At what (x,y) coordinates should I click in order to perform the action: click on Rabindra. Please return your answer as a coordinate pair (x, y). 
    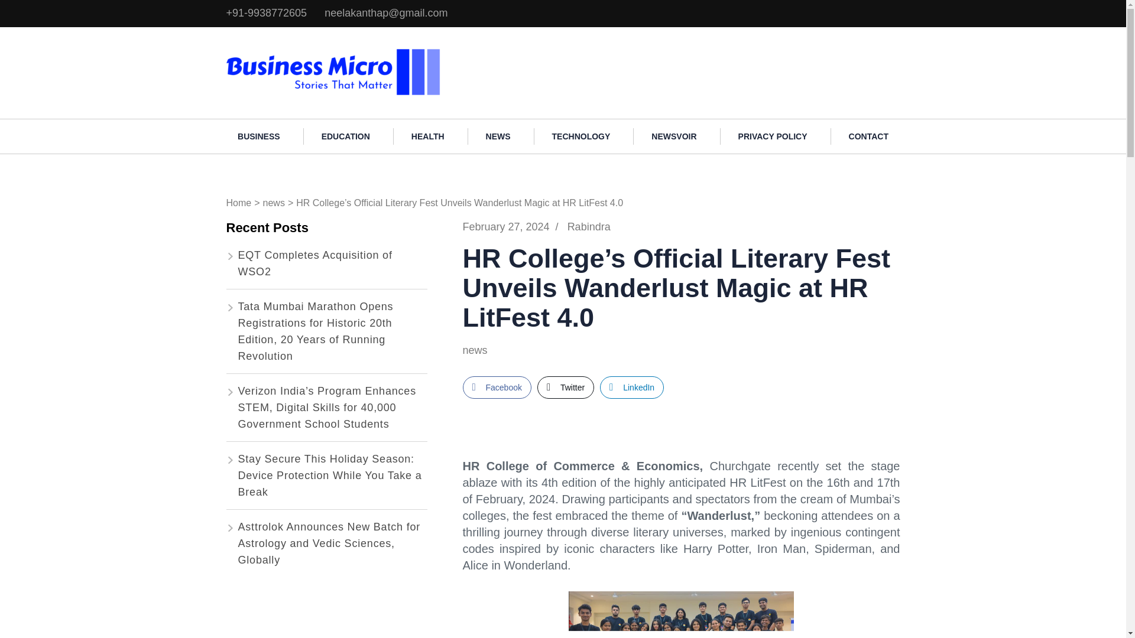
    Looking at the image, I should click on (589, 227).